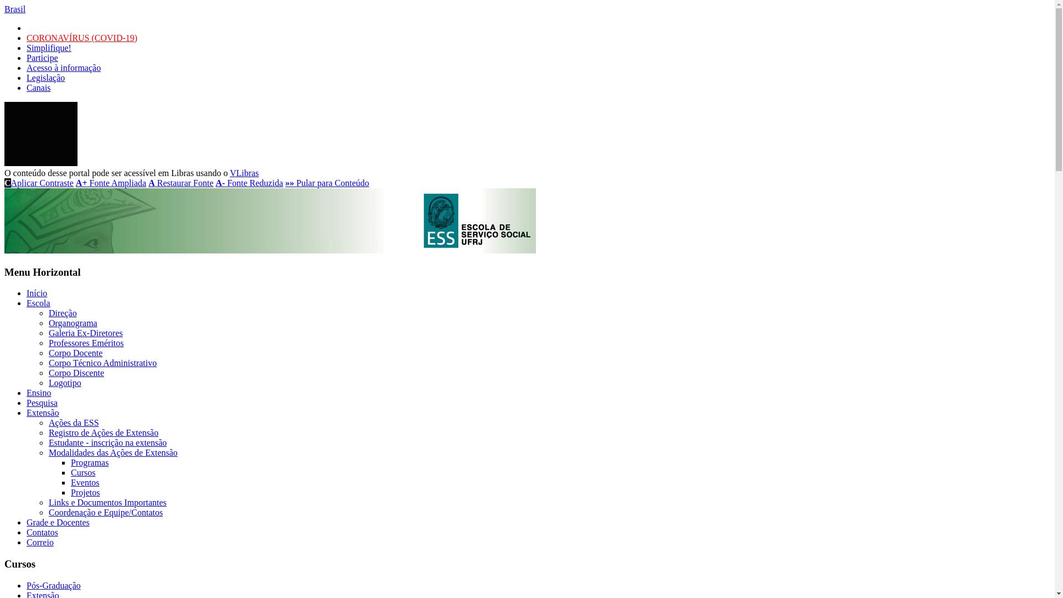  What do you see at coordinates (39, 303) in the screenshot?
I see `Escola` at bounding box center [39, 303].